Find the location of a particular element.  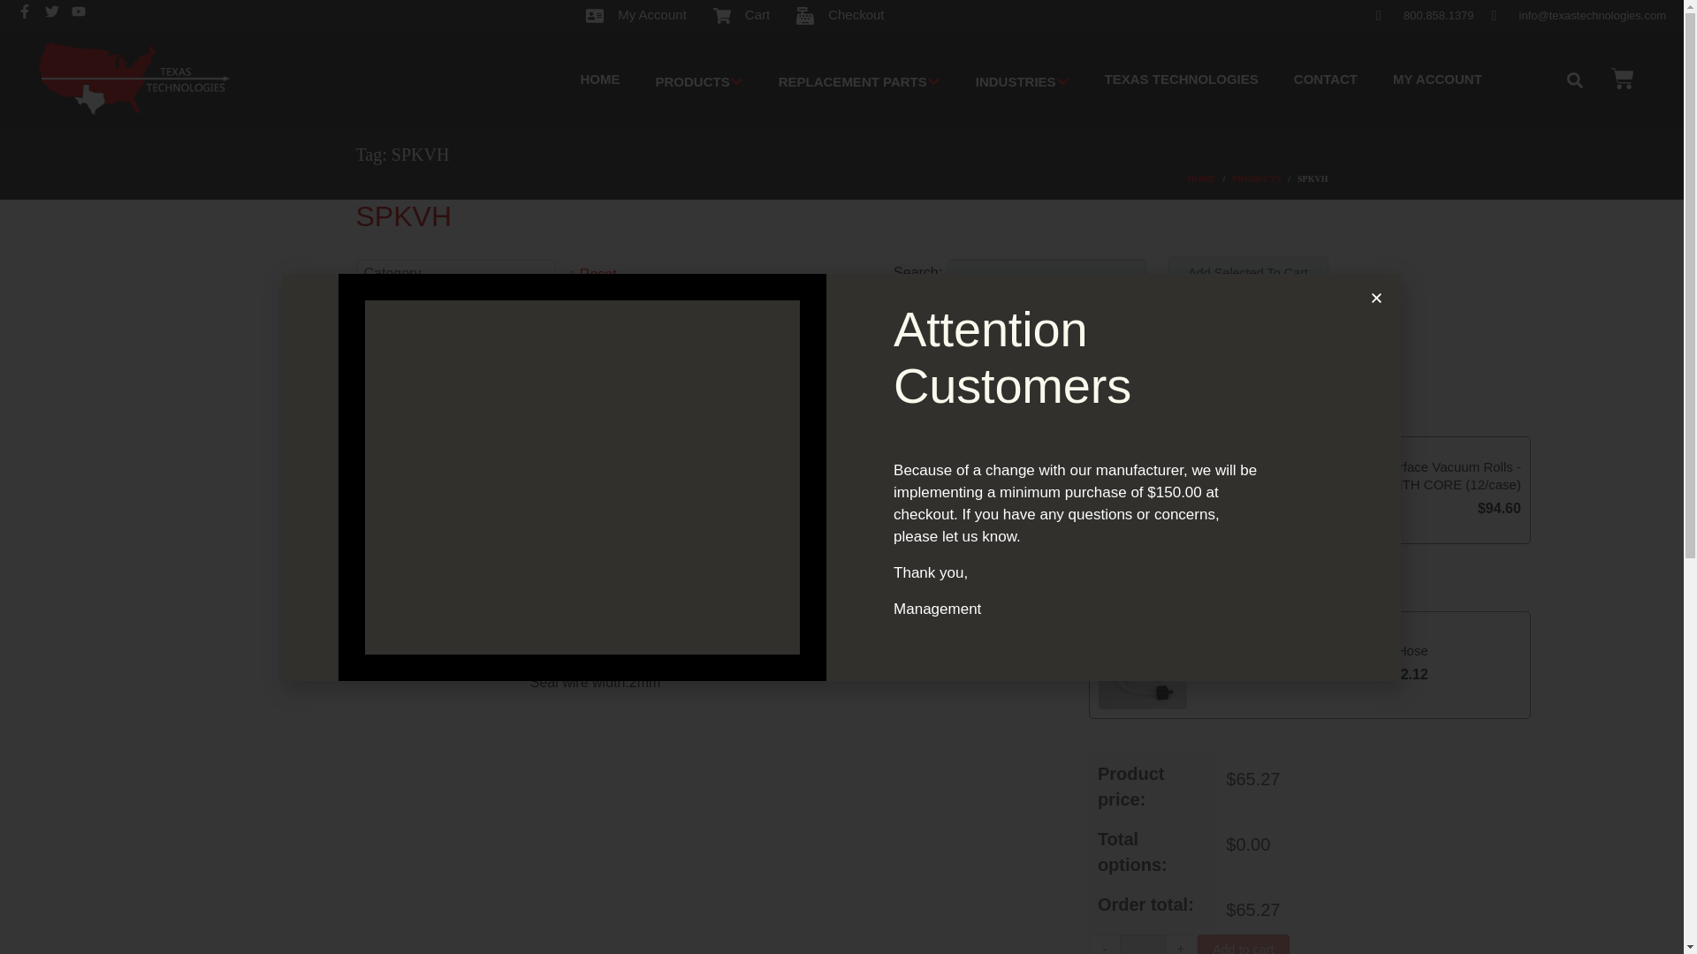

Checkout is located at coordinates (840, 16).